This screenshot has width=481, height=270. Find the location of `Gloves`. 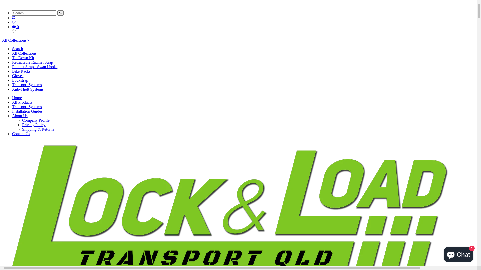

Gloves is located at coordinates (18, 76).